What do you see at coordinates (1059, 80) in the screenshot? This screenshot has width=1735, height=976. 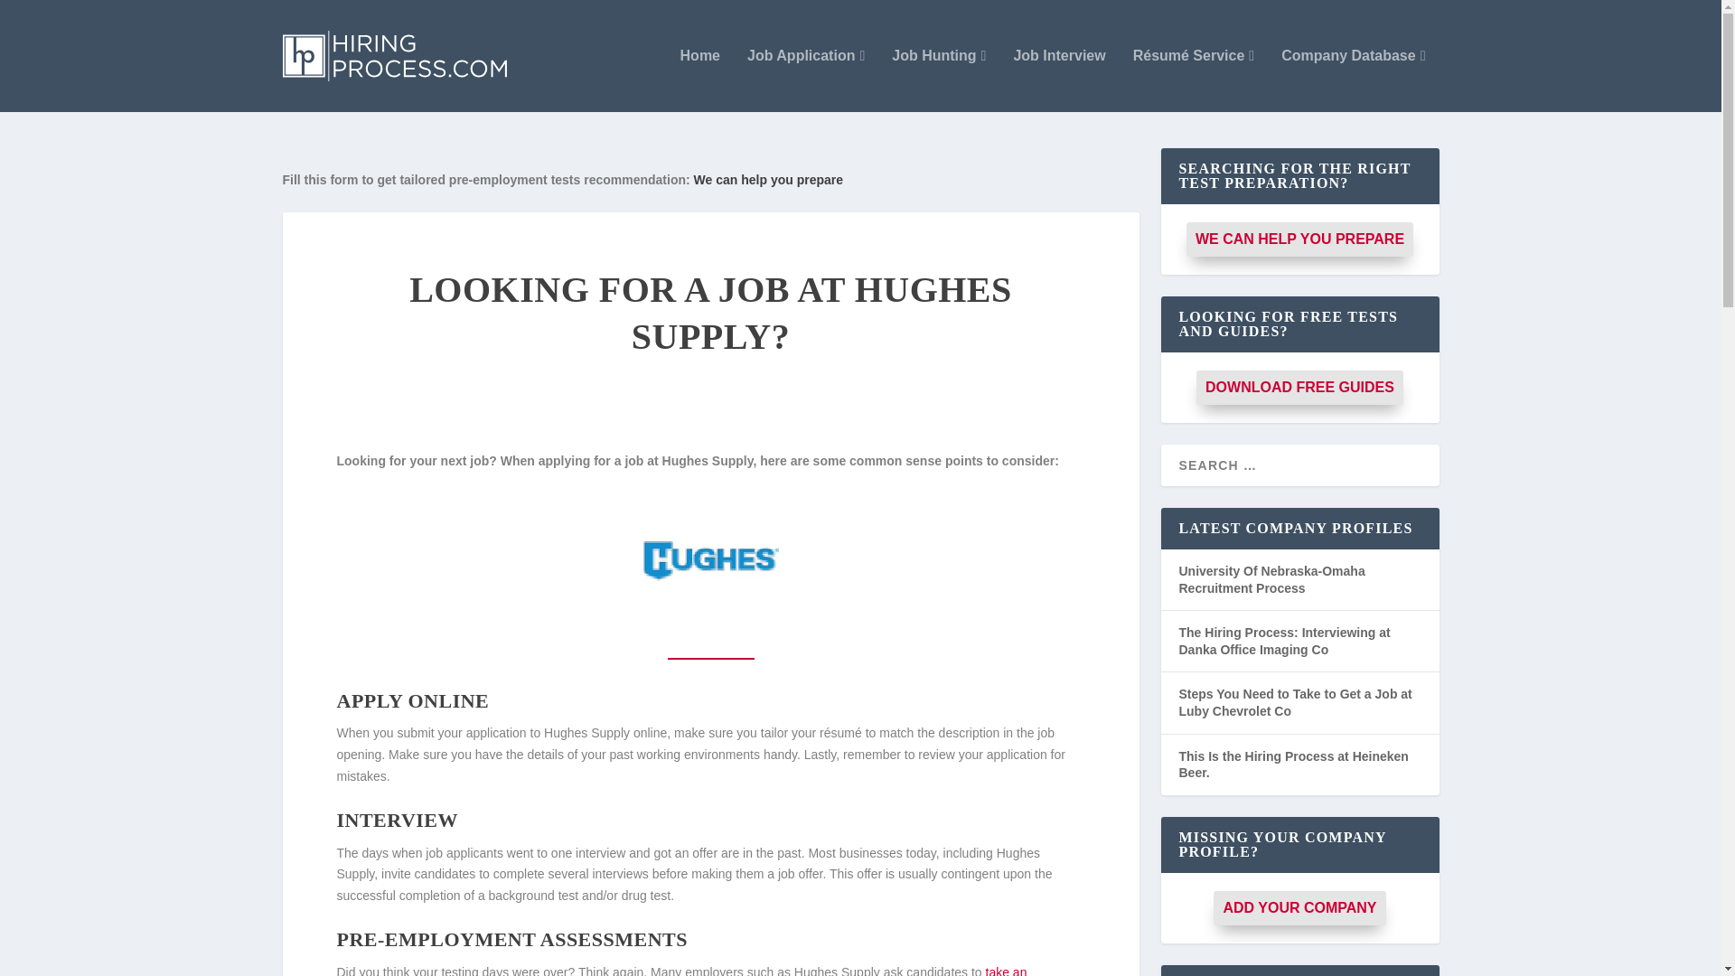 I see `Job Interview` at bounding box center [1059, 80].